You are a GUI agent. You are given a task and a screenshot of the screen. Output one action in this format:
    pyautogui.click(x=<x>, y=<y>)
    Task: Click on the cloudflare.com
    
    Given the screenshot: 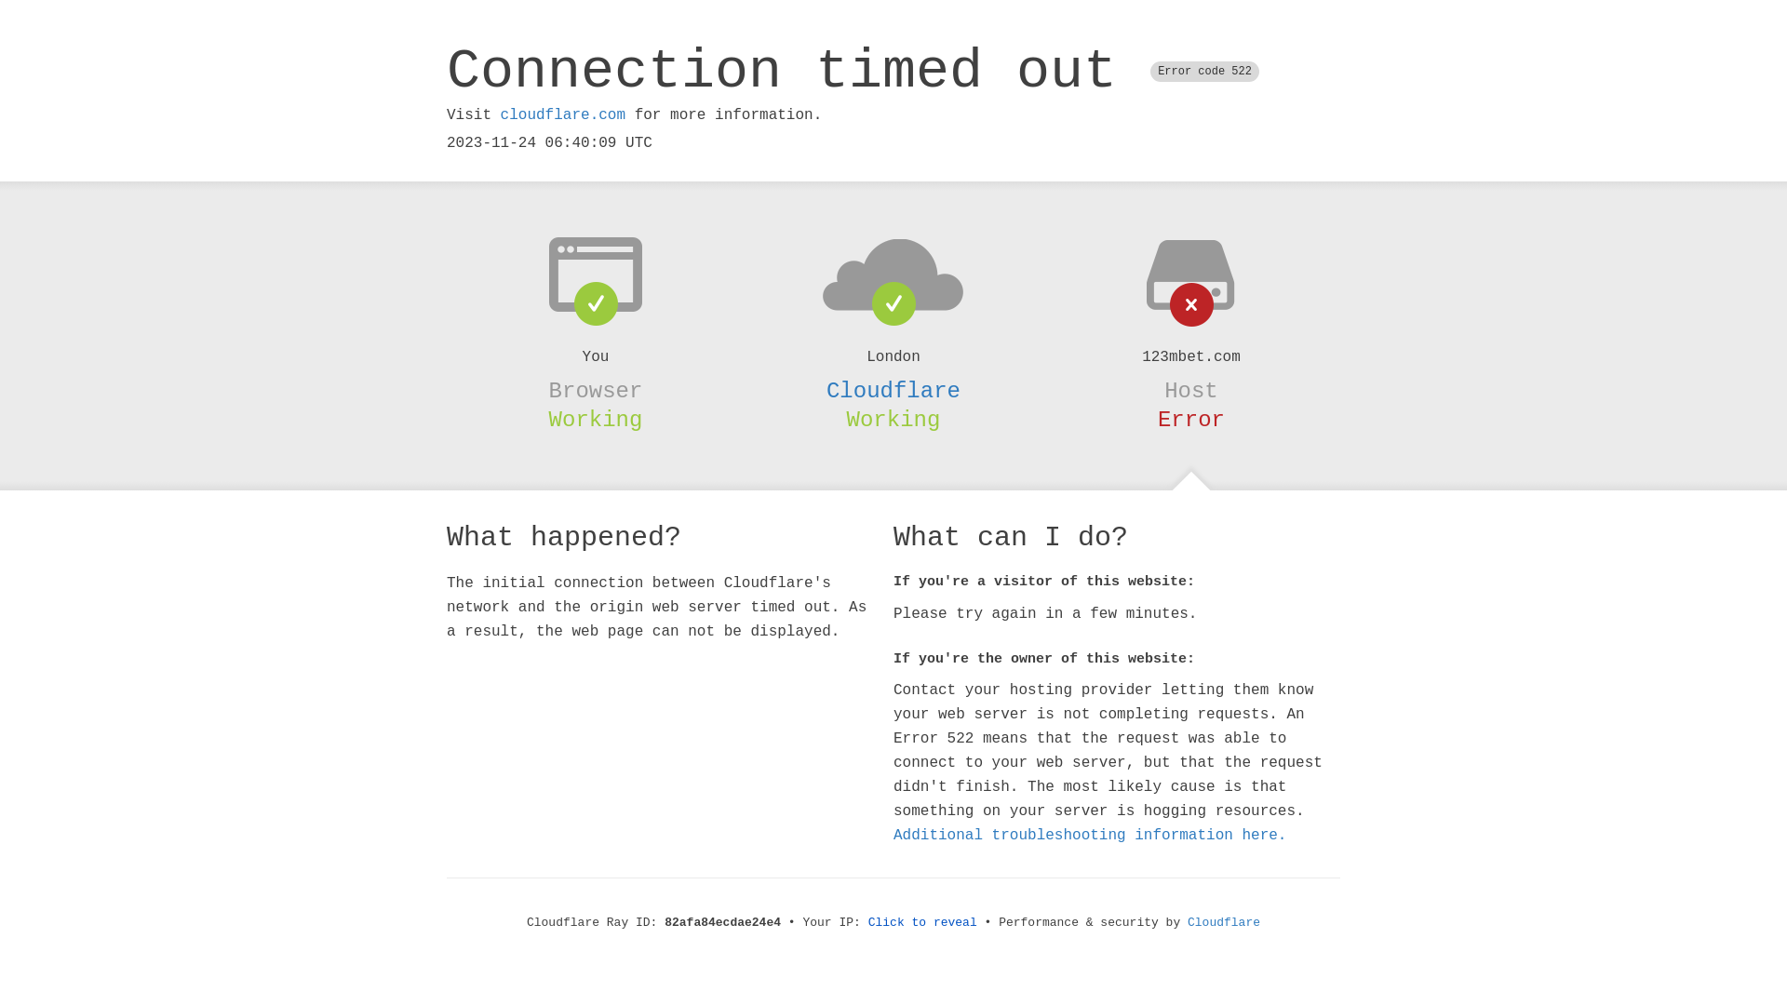 What is the action you would take?
    pyautogui.click(x=563, y=115)
    